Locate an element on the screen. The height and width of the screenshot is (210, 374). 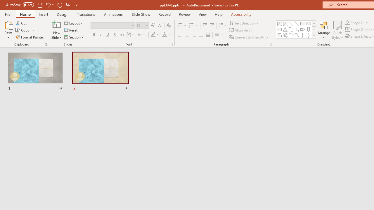
Line Spacing is located at coordinates (223, 26).